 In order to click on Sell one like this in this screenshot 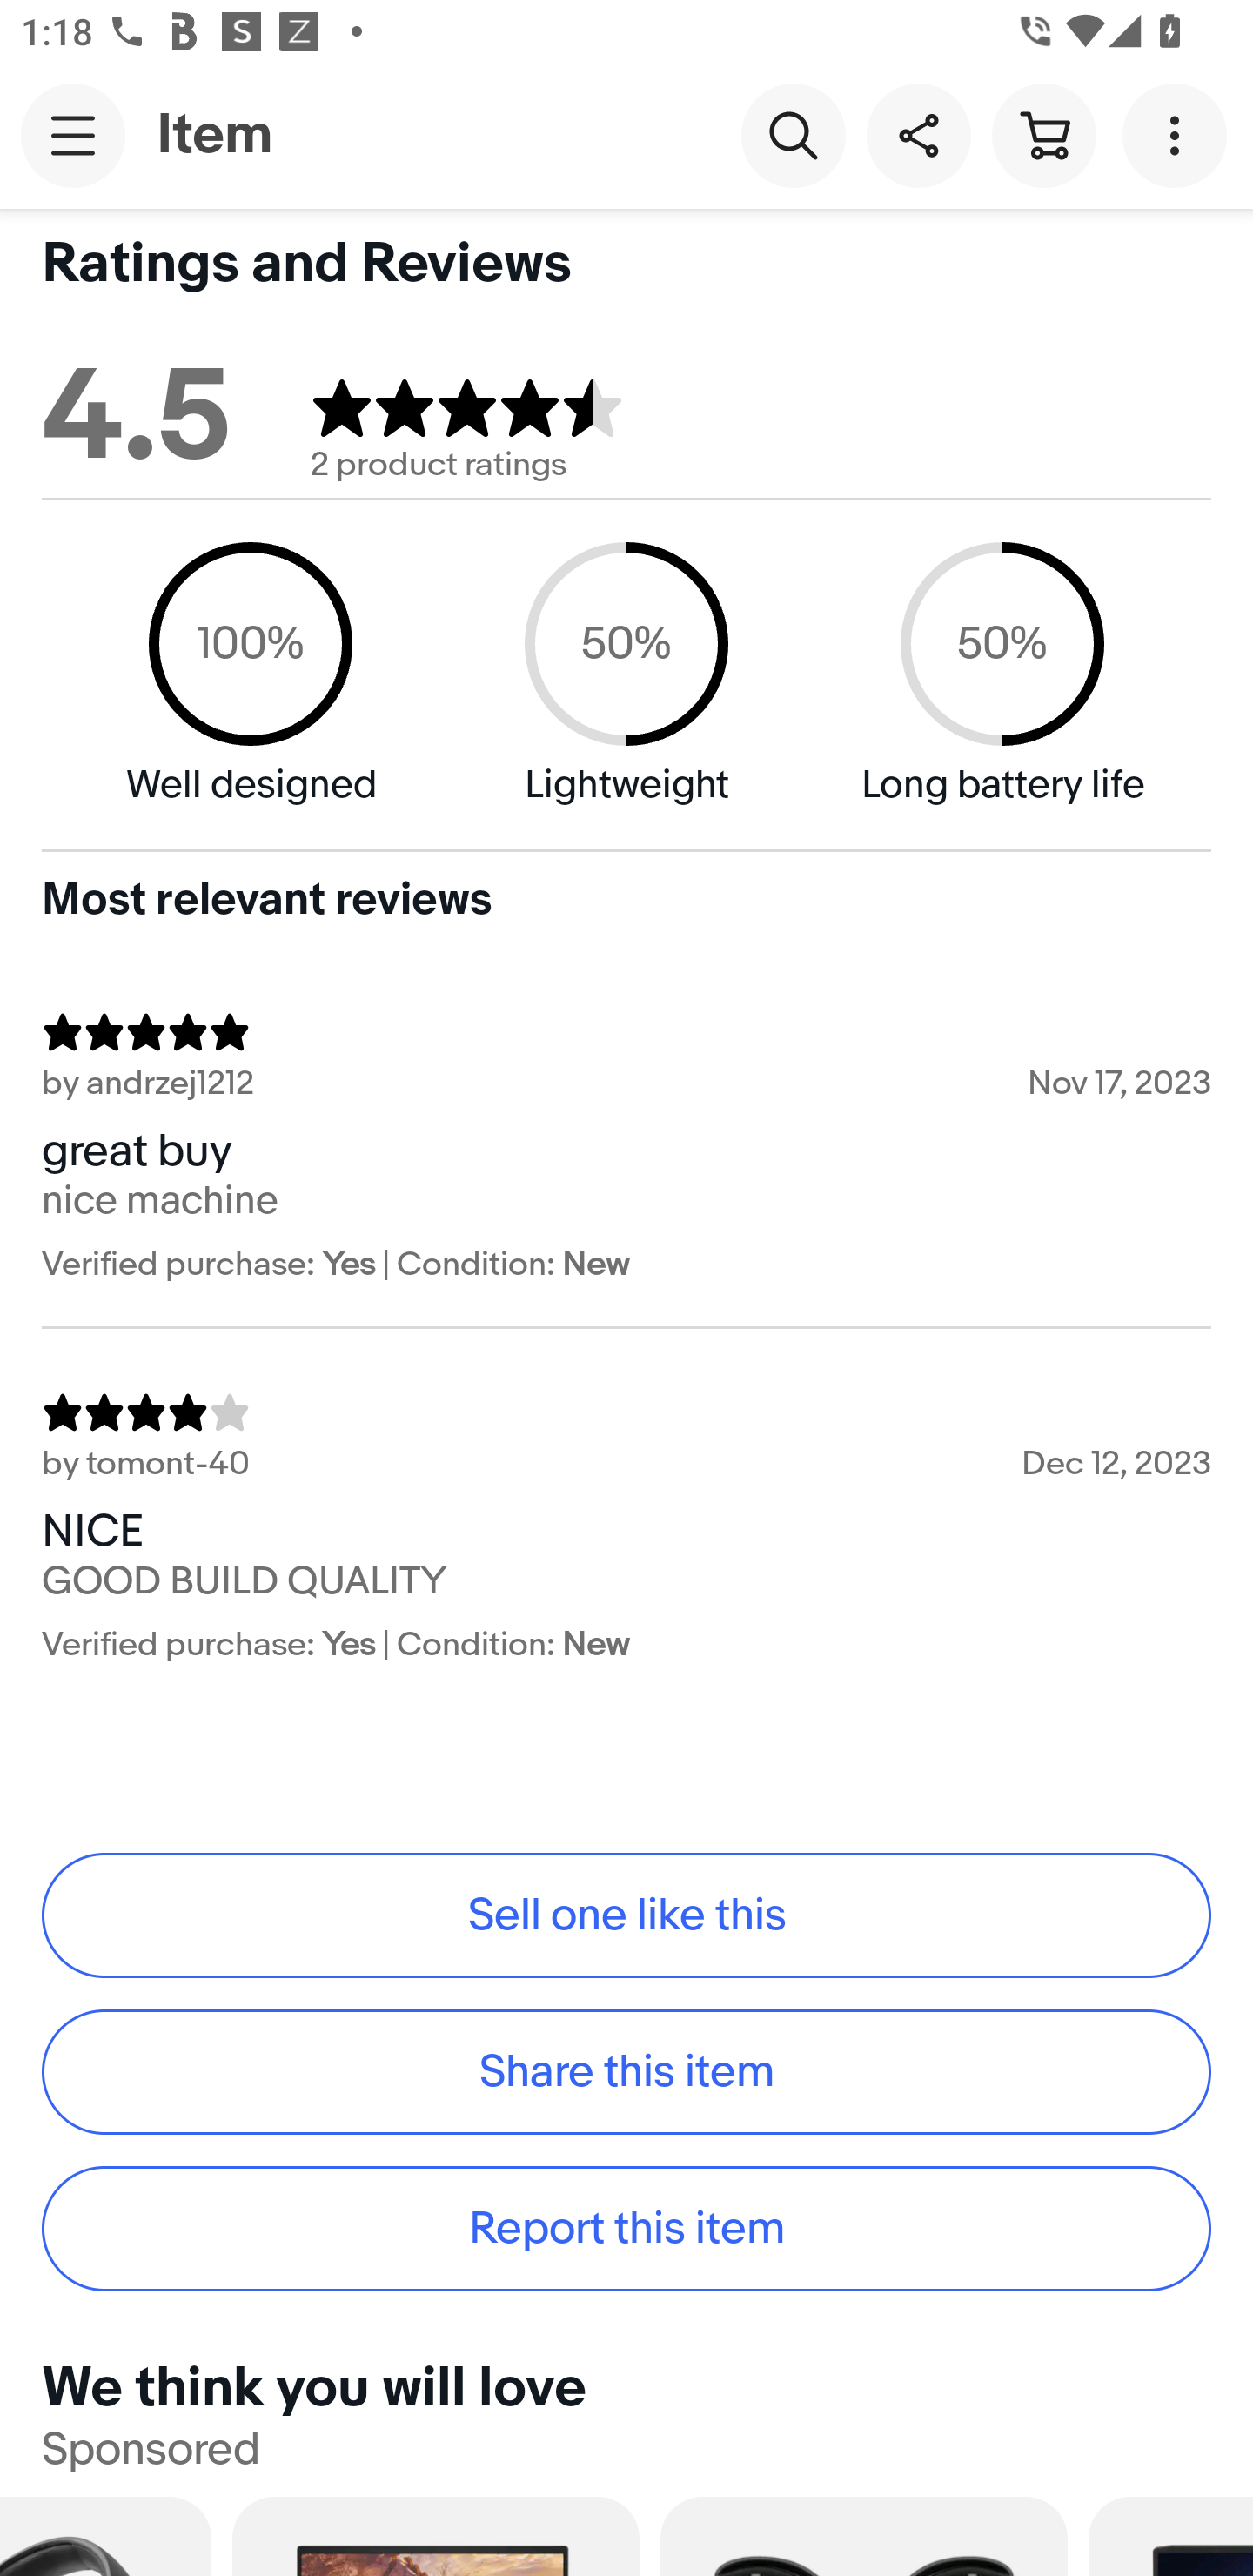, I will do `click(626, 1915)`.